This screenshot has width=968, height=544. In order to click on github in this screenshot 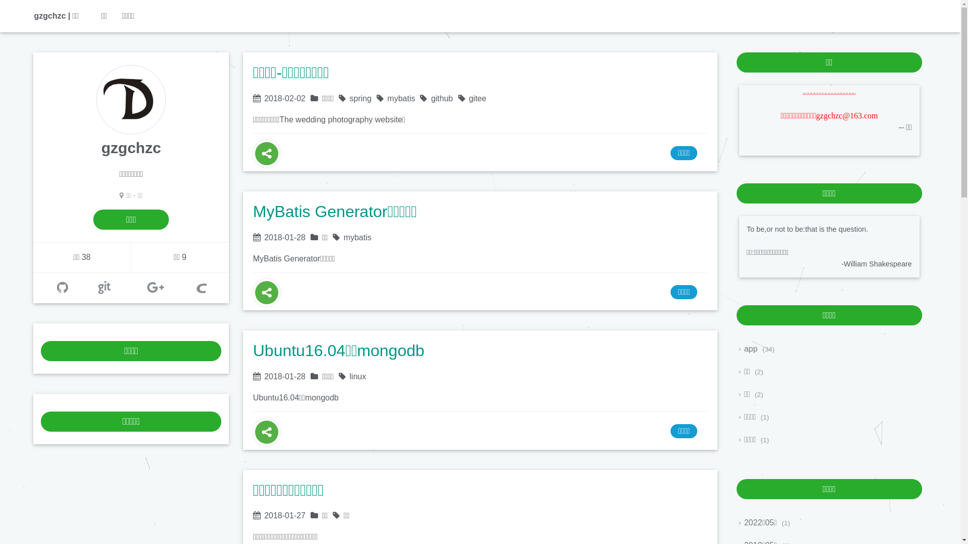, I will do `click(442, 98)`.